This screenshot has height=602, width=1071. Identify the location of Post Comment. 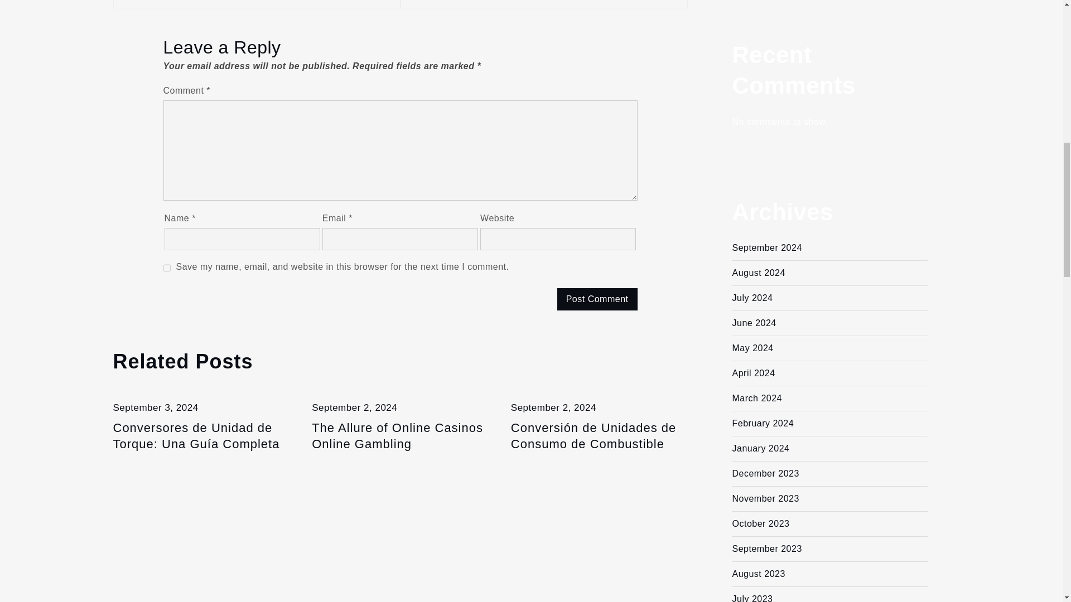
(597, 299).